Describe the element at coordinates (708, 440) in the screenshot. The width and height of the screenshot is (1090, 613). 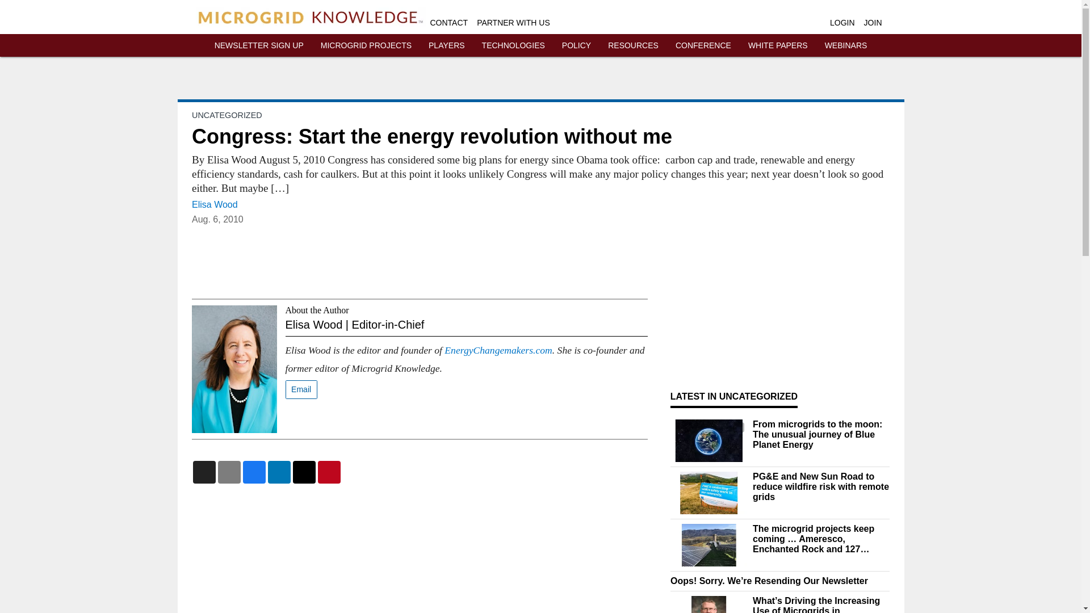
I see `Planet,Earth,-,Elements,Of,This,Image,Furnished,By,Nasa` at that location.